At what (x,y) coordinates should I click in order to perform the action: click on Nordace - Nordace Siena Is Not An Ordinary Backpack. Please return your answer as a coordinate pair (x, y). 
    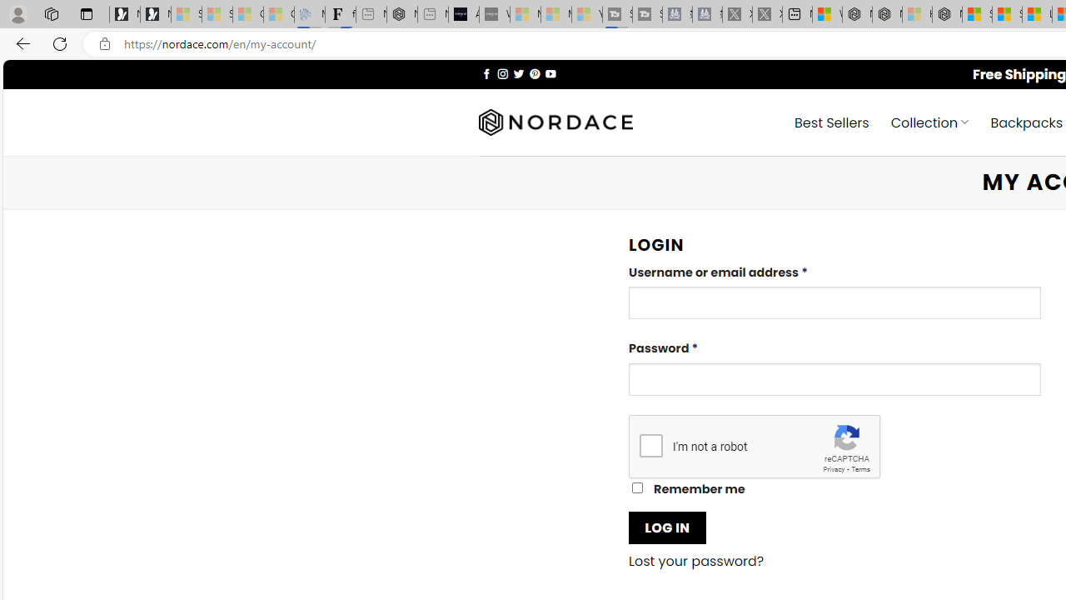
    Looking at the image, I should click on (947, 15).